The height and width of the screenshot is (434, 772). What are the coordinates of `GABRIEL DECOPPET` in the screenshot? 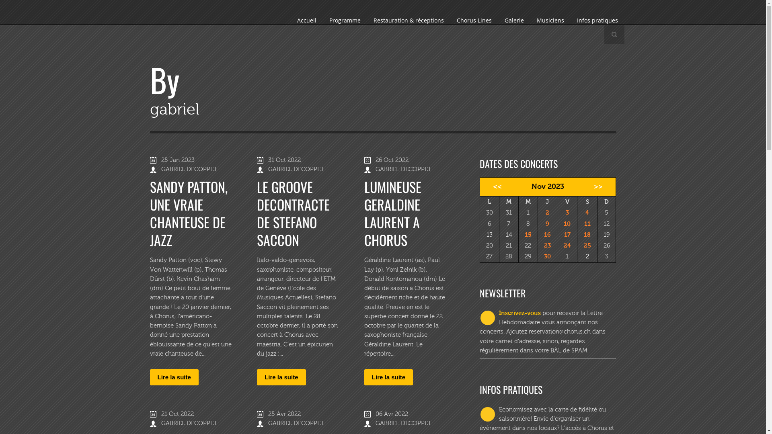 It's located at (404, 424).